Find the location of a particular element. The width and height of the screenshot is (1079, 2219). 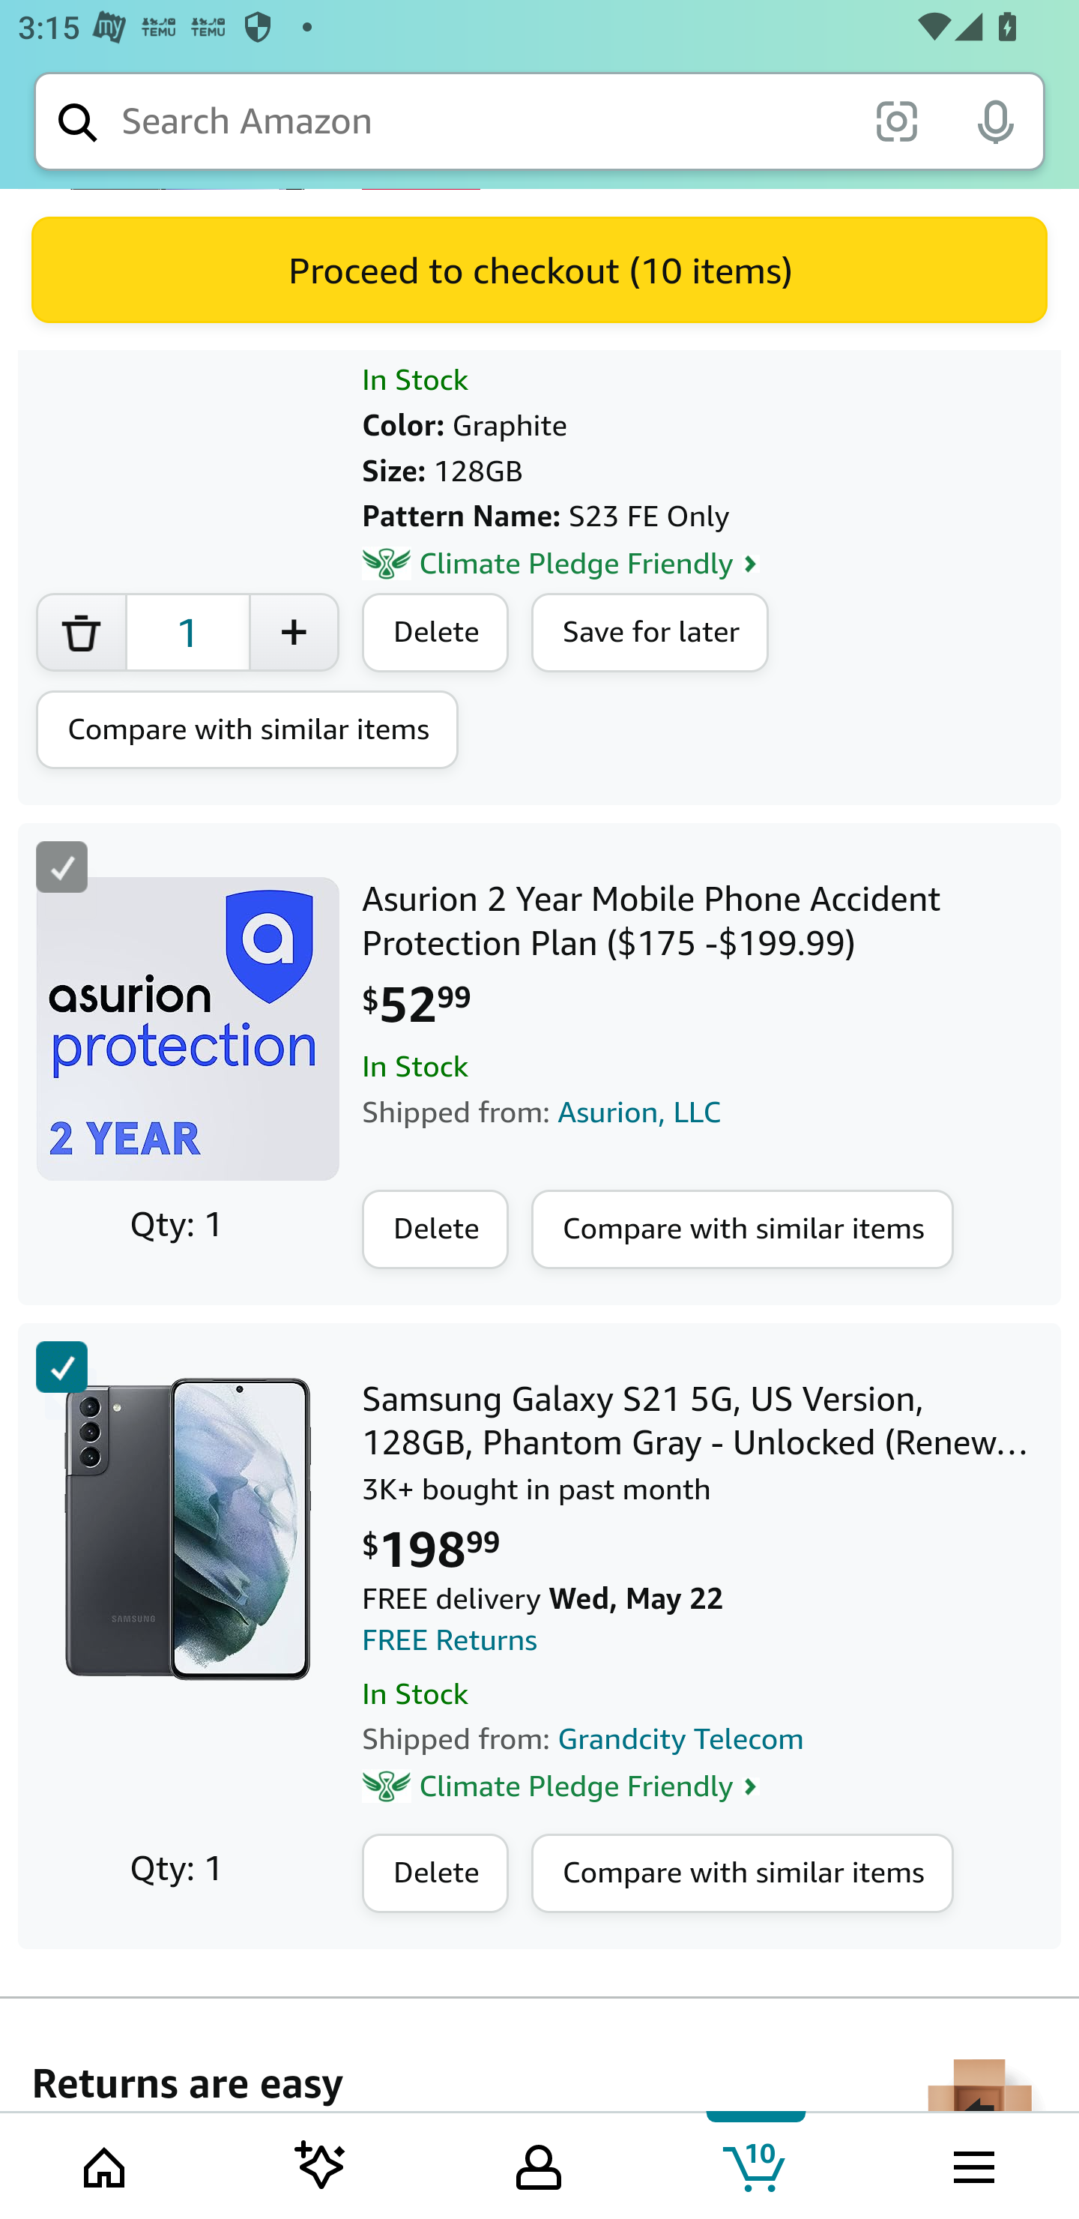

Delete is located at coordinates (436, 1874).